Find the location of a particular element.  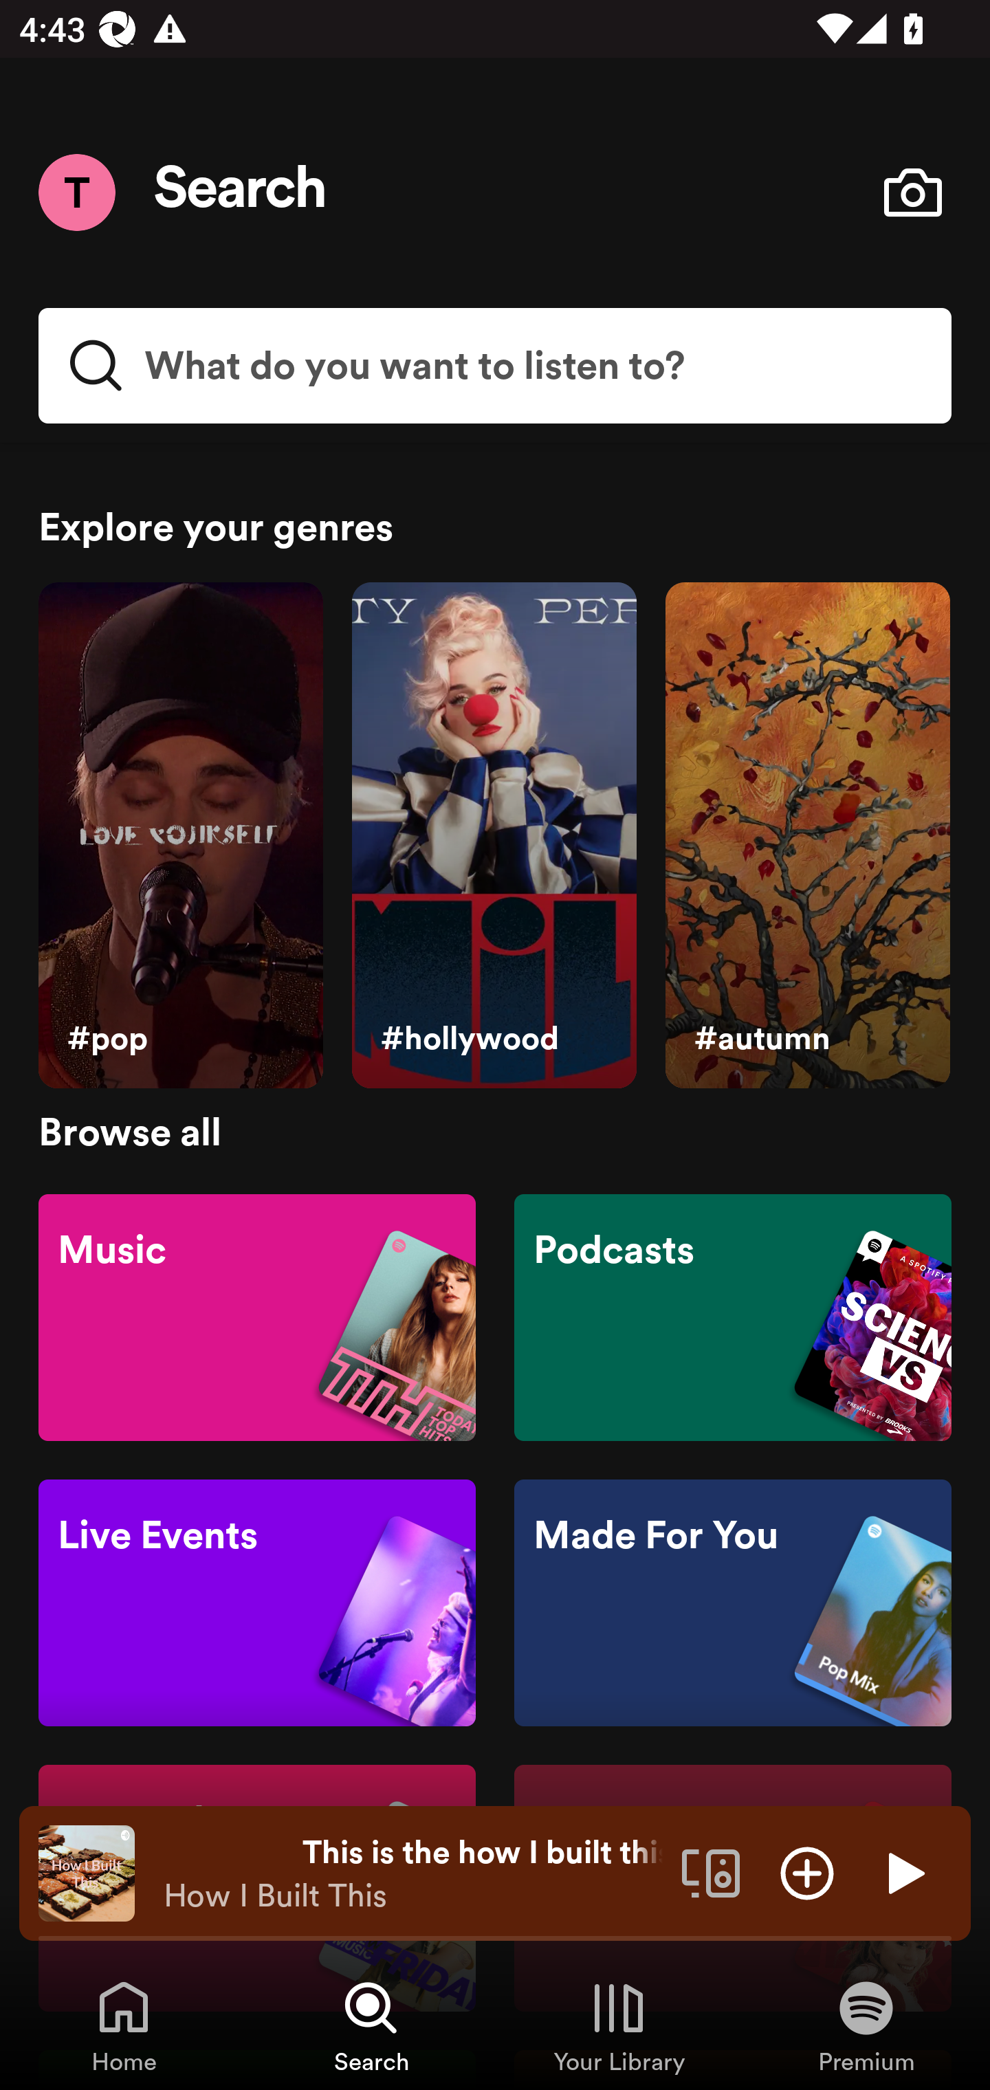

Live Events is located at coordinates (257, 1603).